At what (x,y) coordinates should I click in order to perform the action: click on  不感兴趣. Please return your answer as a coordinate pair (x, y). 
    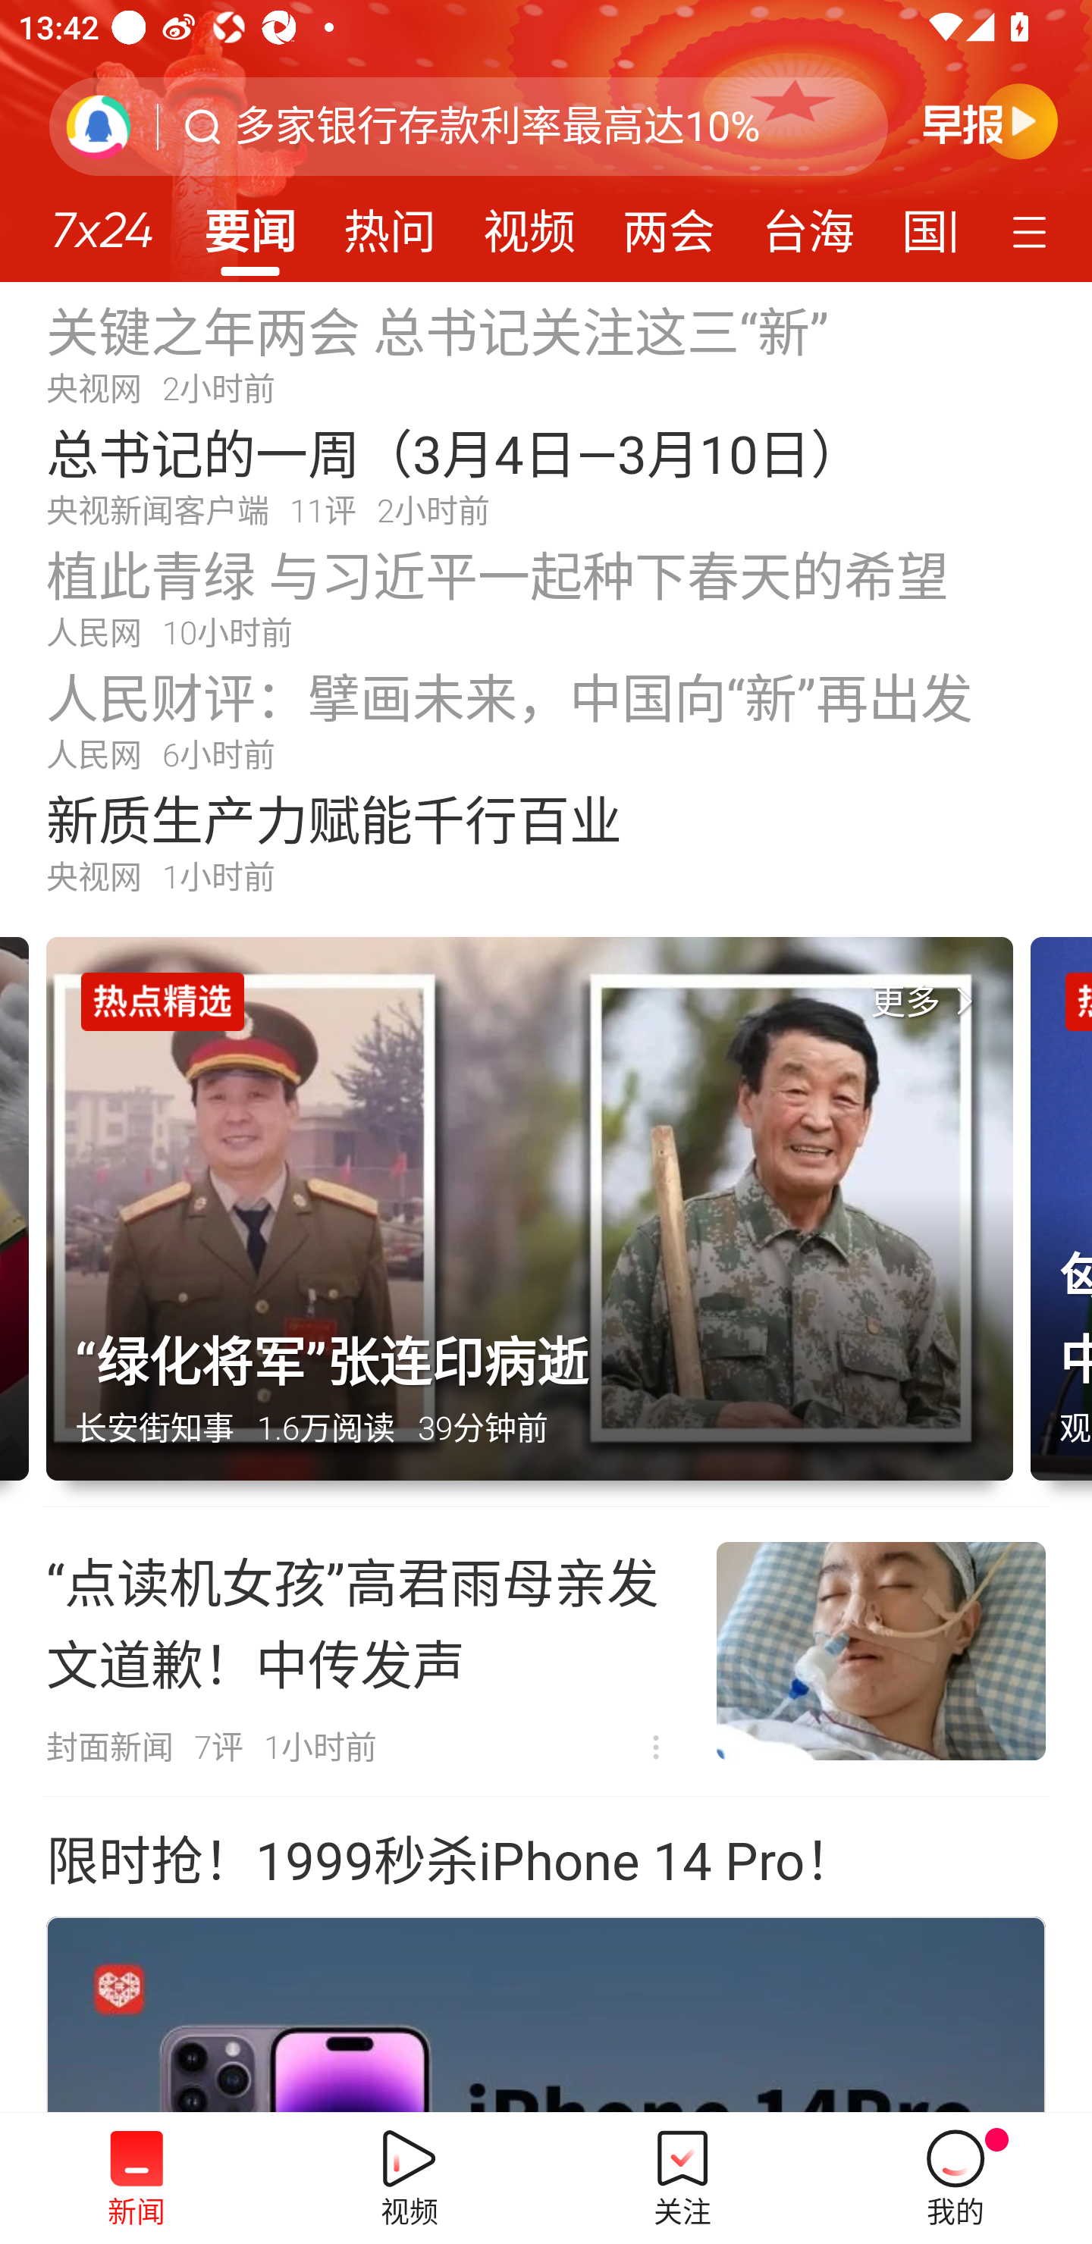
    Looking at the image, I should click on (656, 1748).